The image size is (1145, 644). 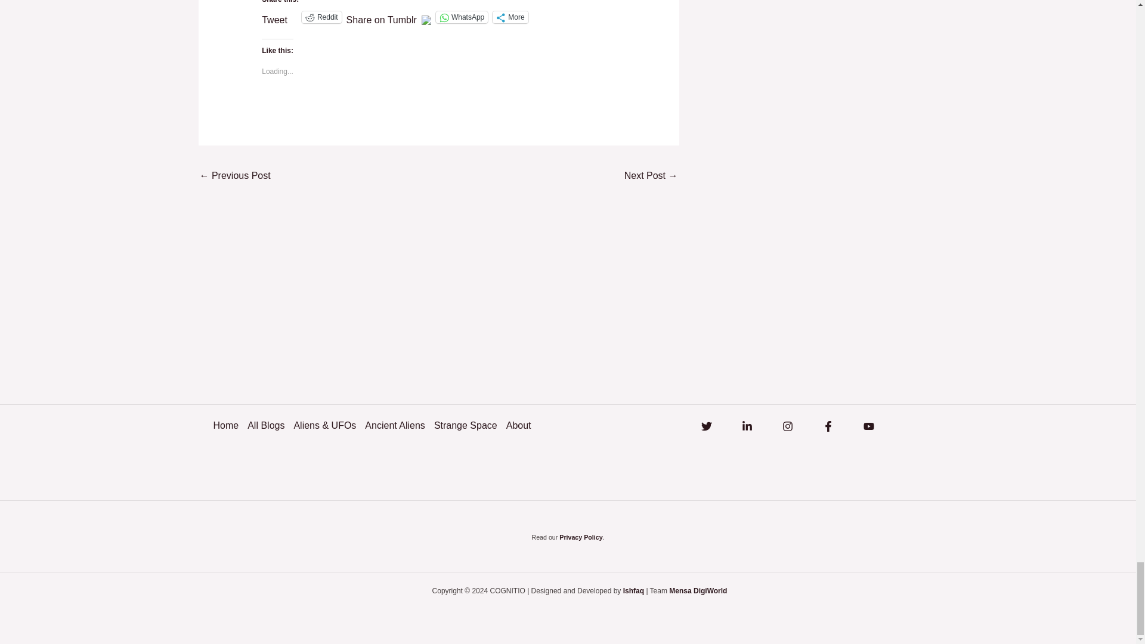 What do you see at coordinates (274, 17) in the screenshot?
I see `Tweet` at bounding box center [274, 17].